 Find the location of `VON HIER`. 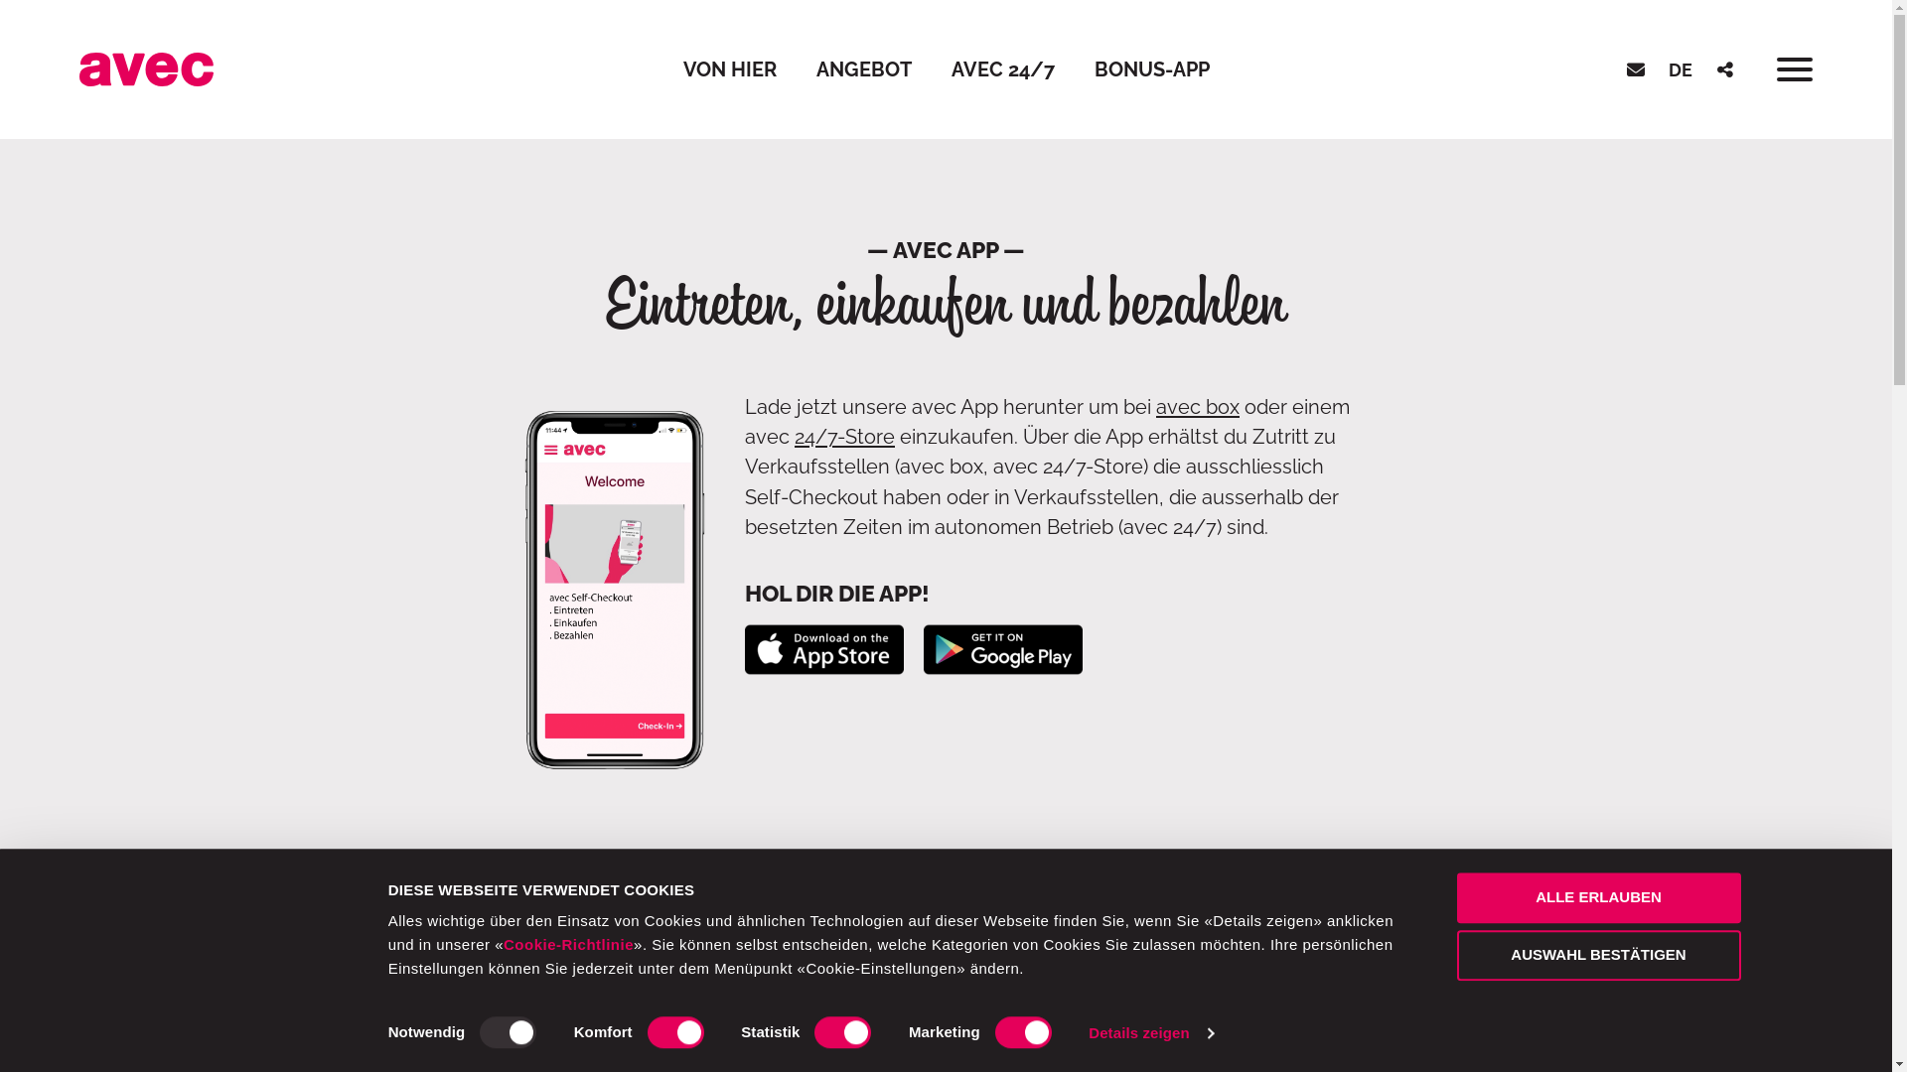

VON HIER is located at coordinates (730, 69).